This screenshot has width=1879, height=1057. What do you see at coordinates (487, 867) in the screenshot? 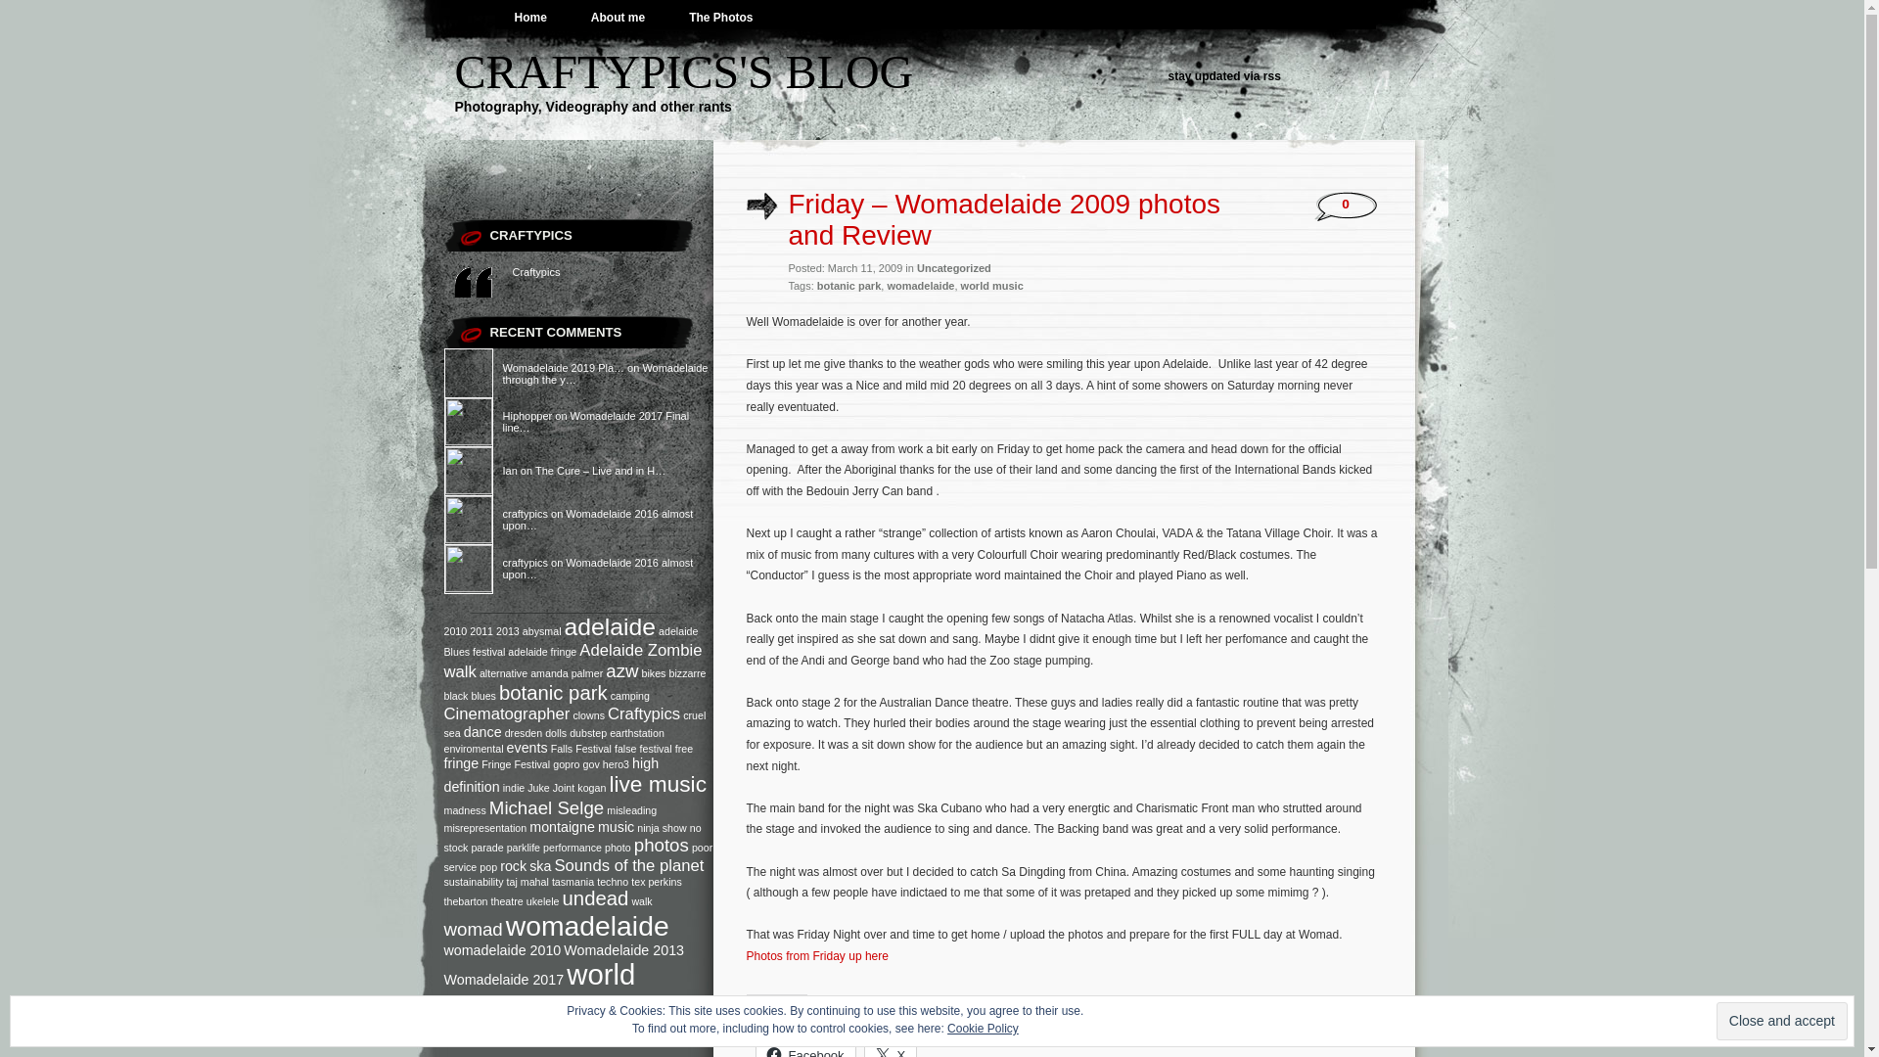
I see `pop` at bounding box center [487, 867].